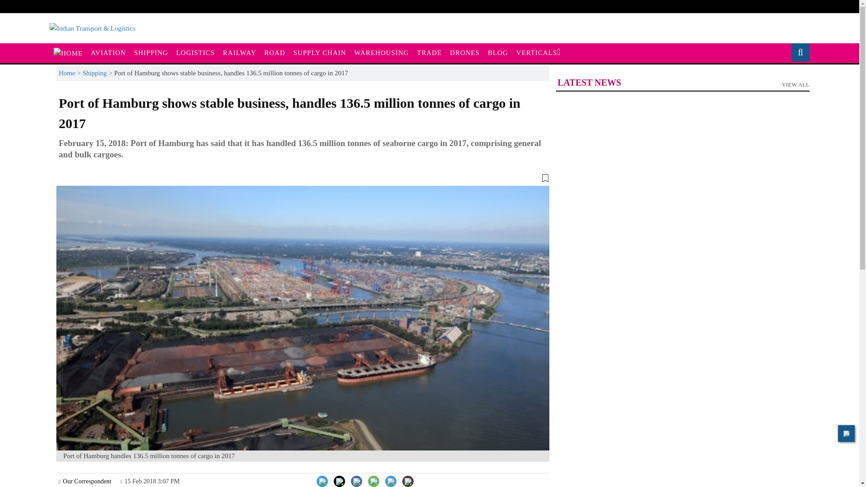 The width and height of the screenshot is (866, 487). I want to click on Twitter, so click(347, 480).